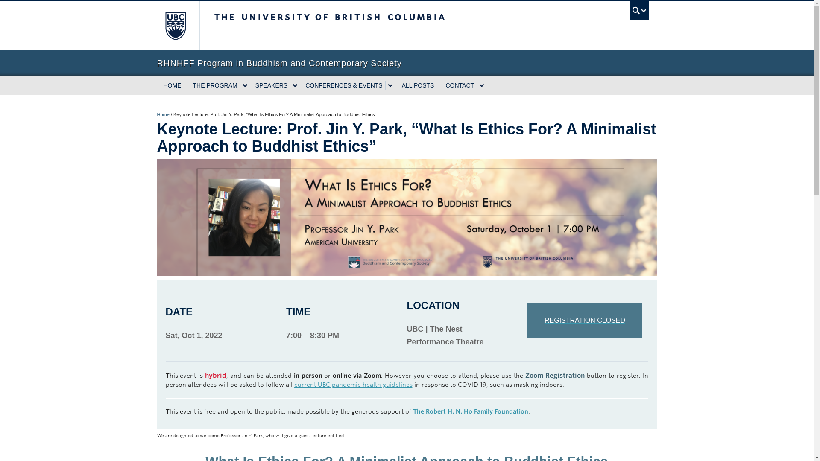  What do you see at coordinates (163, 114) in the screenshot?
I see `Home` at bounding box center [163, 114].